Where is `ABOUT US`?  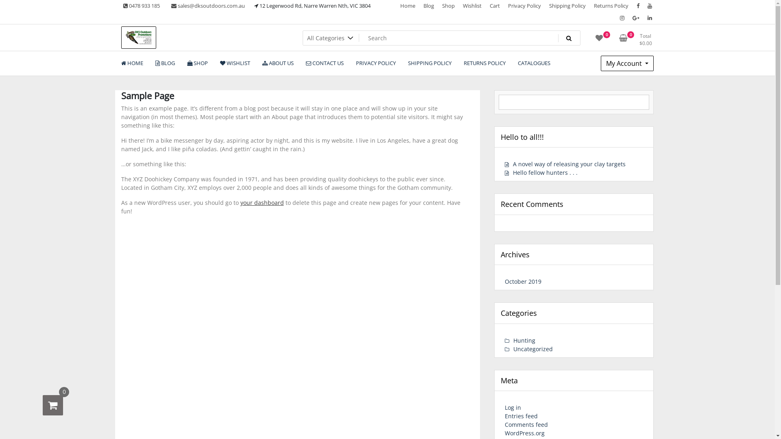 ABOUT US is located at coordinates (278, 63).